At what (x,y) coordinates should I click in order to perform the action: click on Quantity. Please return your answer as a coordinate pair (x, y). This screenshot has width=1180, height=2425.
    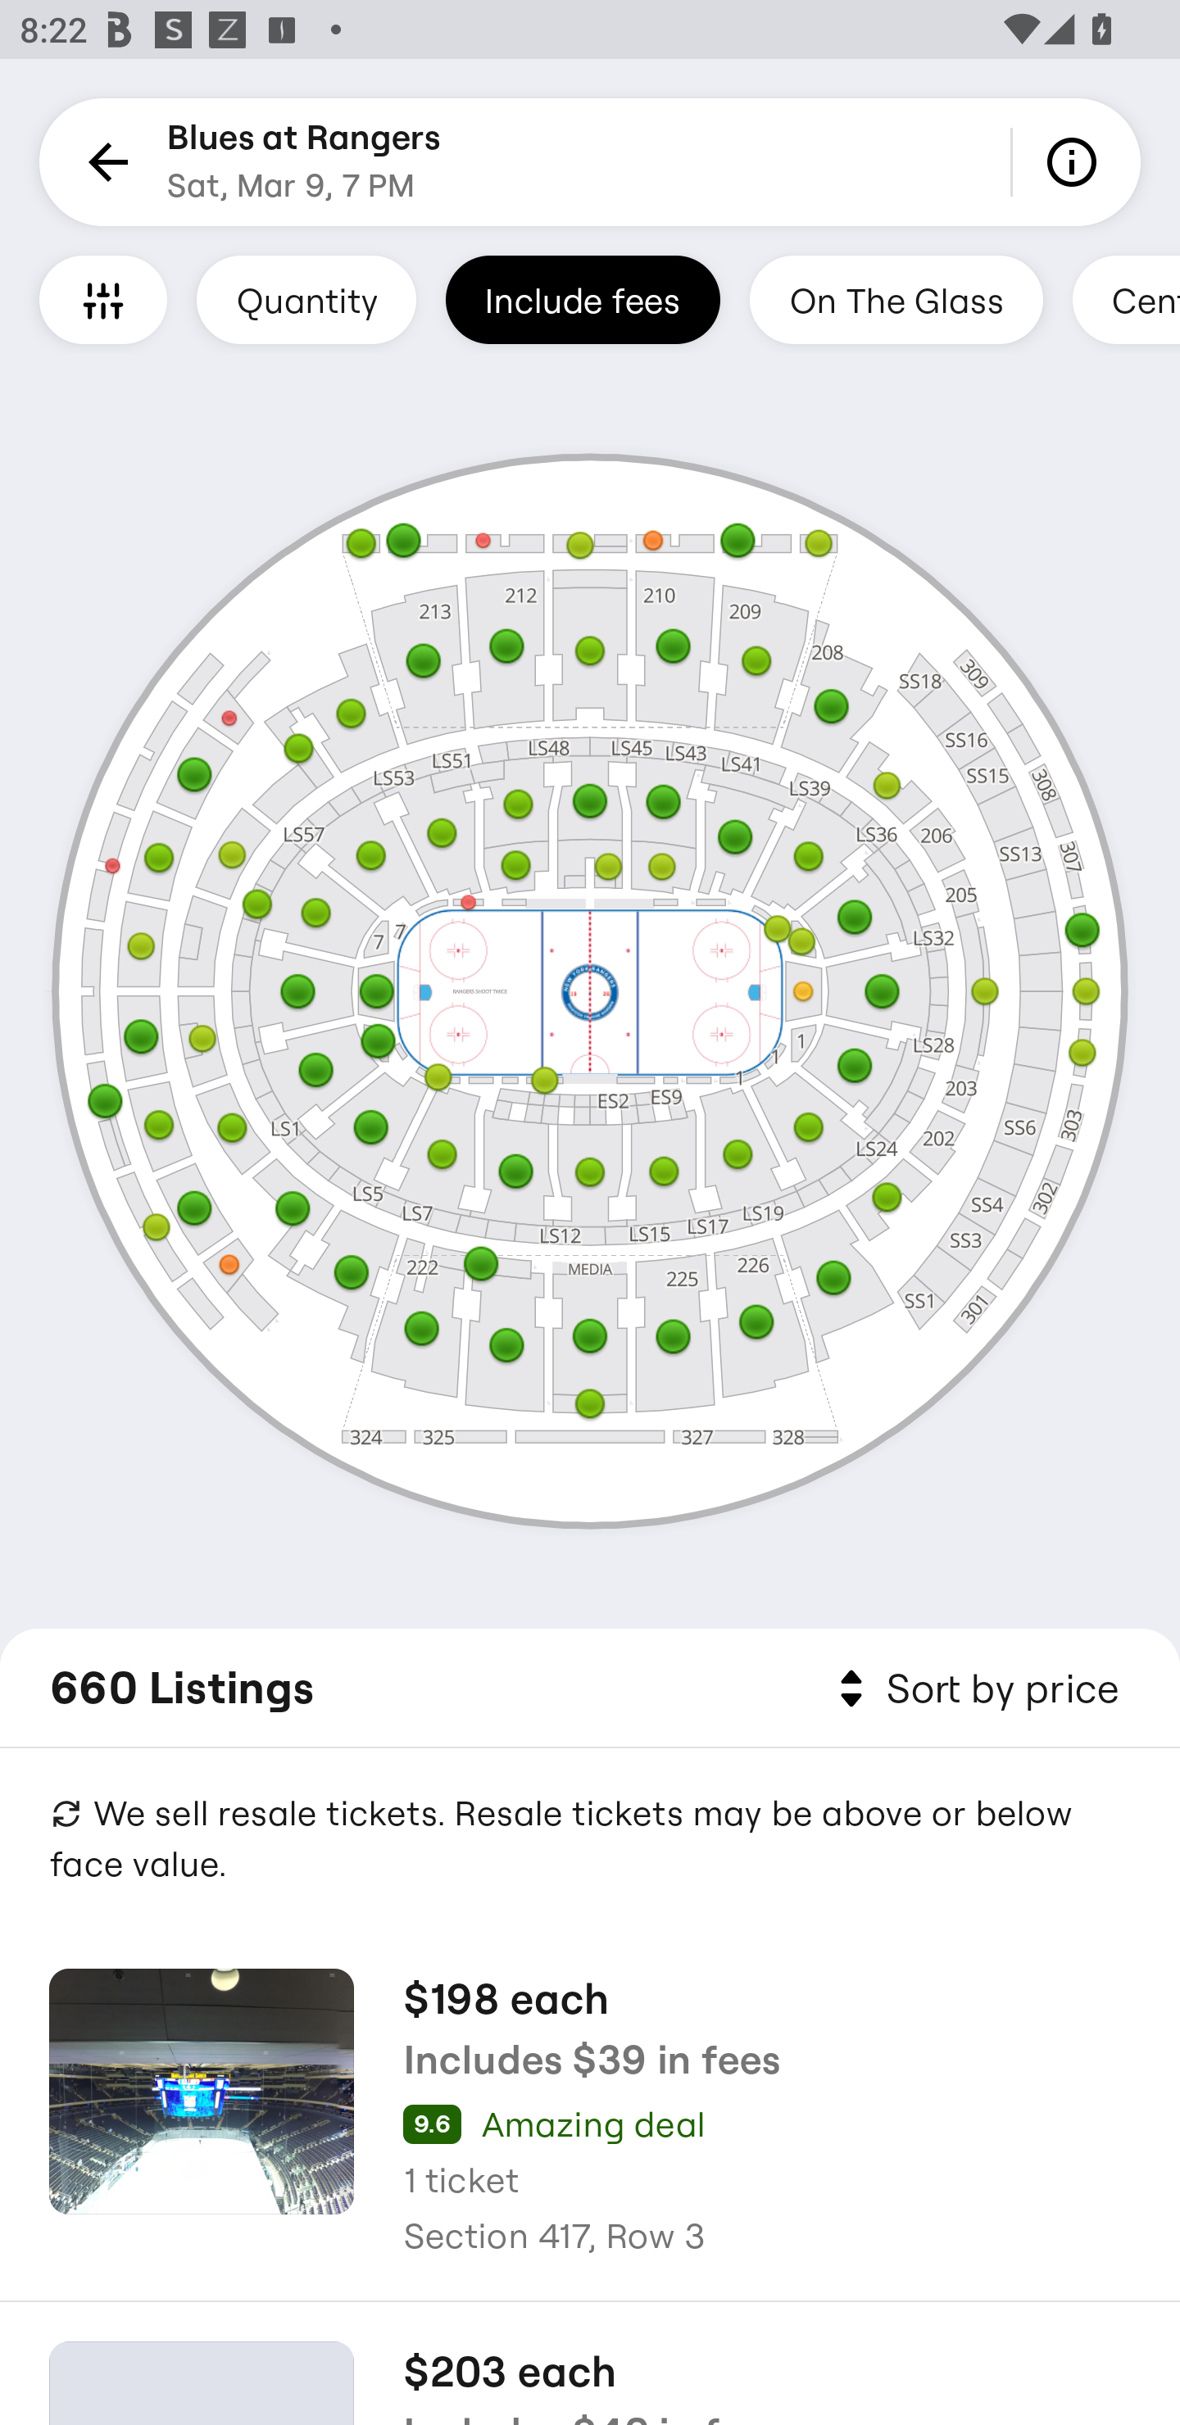
    Looking at the image, I should click on (306, 299).